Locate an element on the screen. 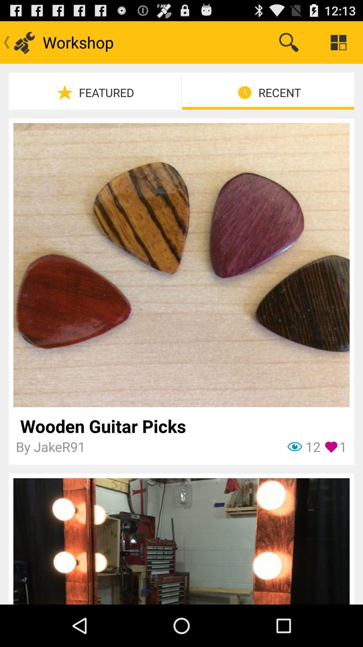  swipe until the  wooden guitar picks app is located at coordinates (182, 426).